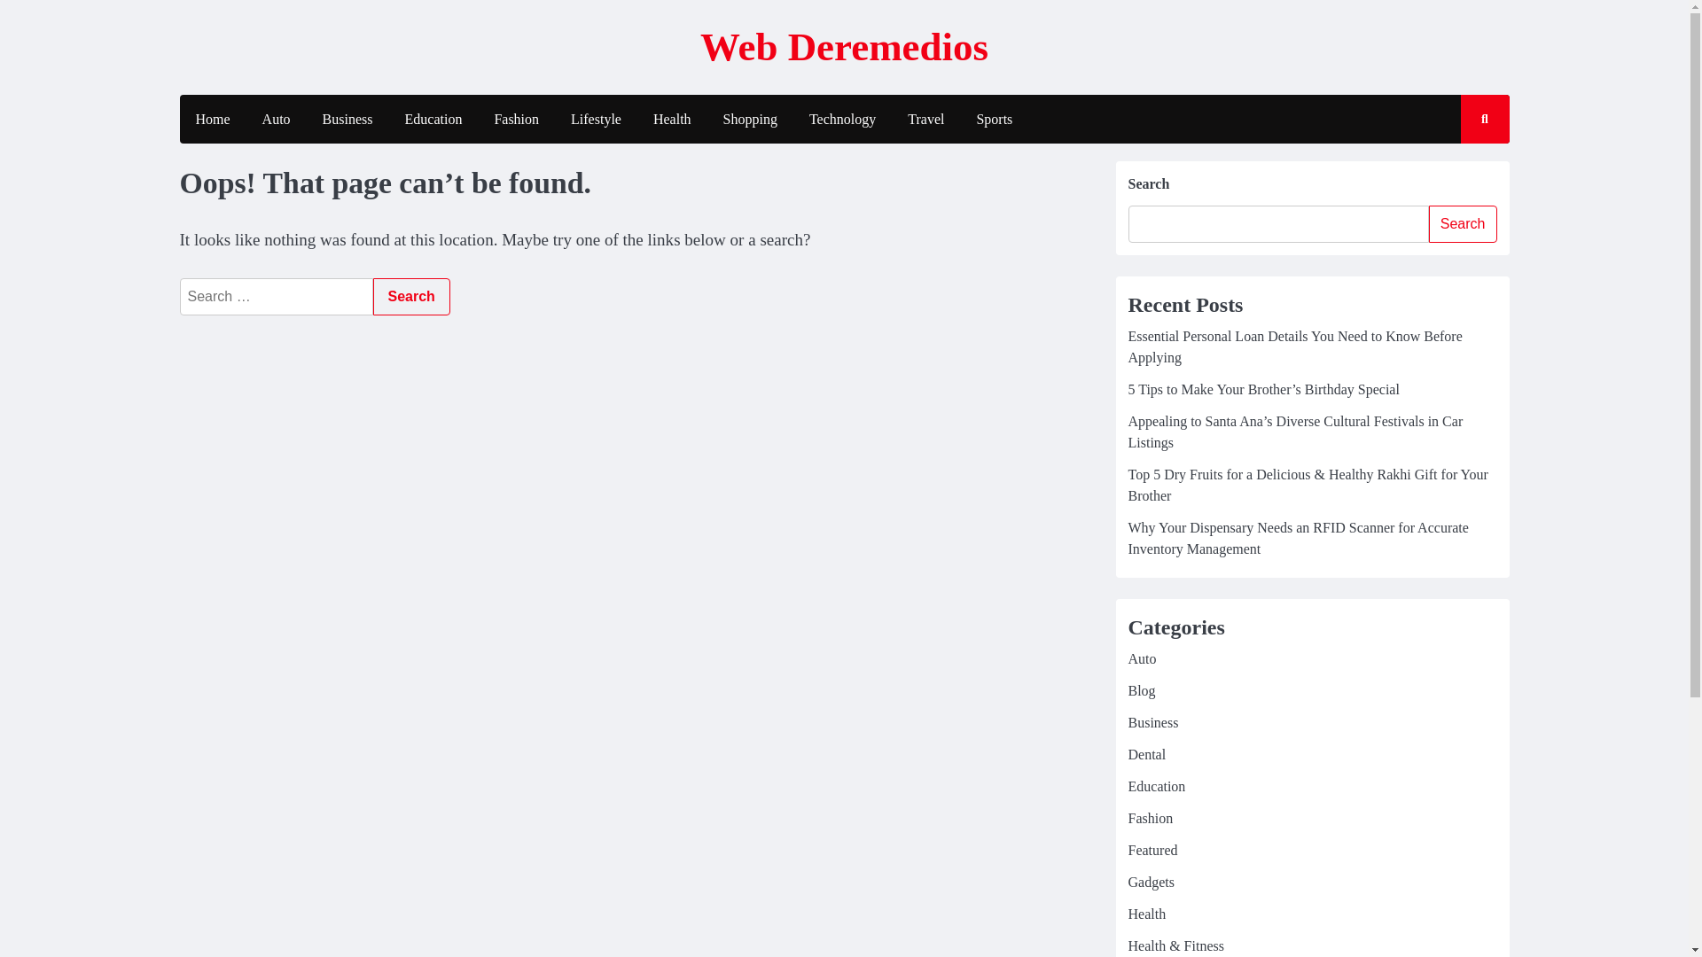 This screenshot has width=1702, height=957. I want to click on Health, so click(672, 119).